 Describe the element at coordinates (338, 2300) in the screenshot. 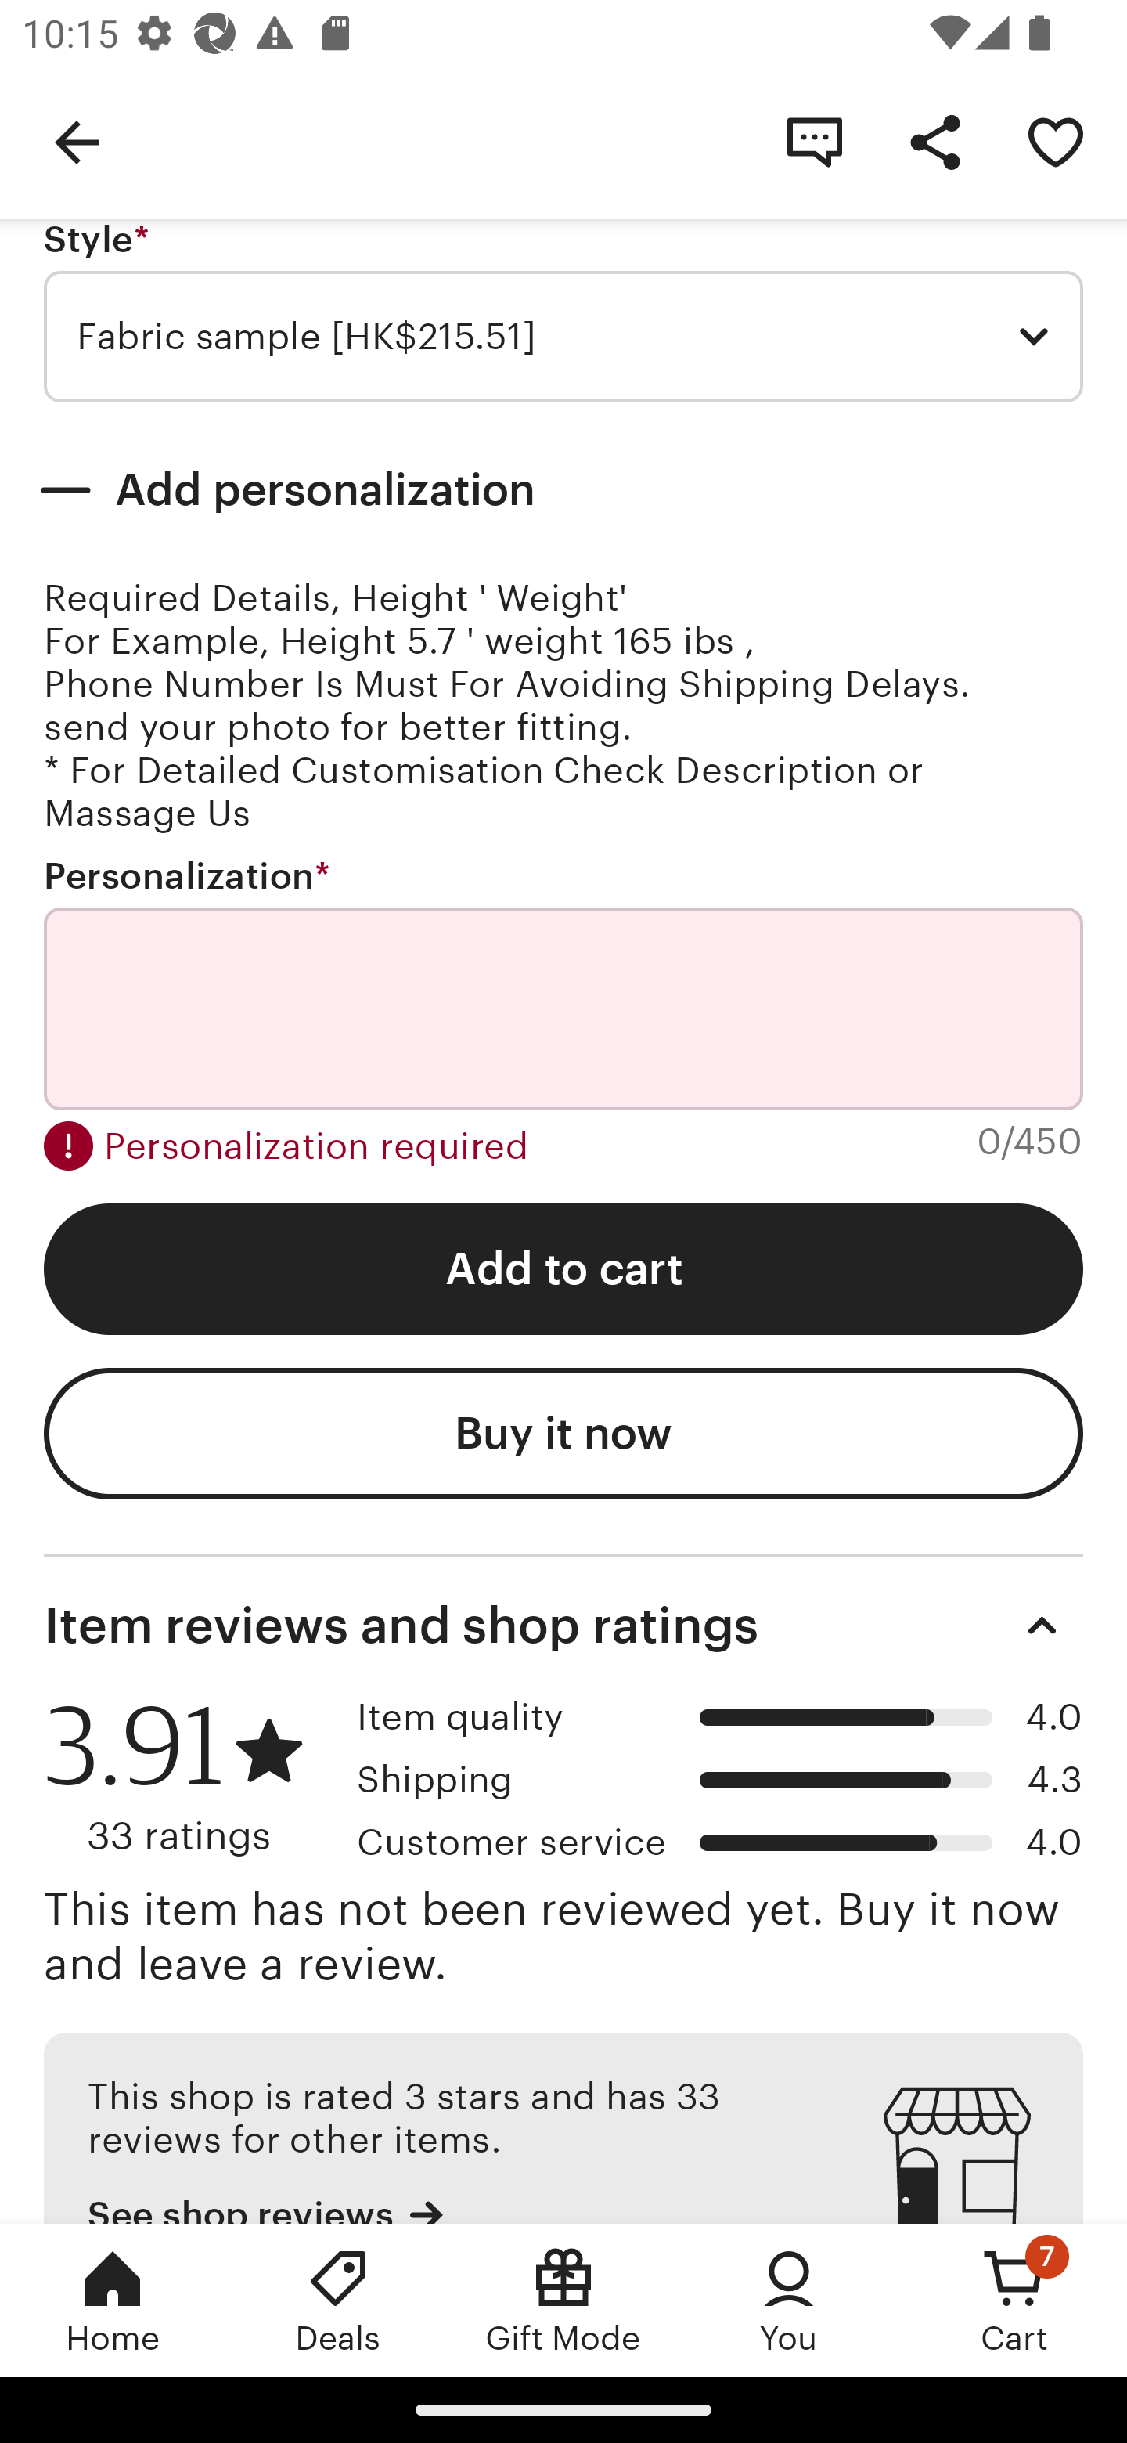

I see `Deals` at that location.